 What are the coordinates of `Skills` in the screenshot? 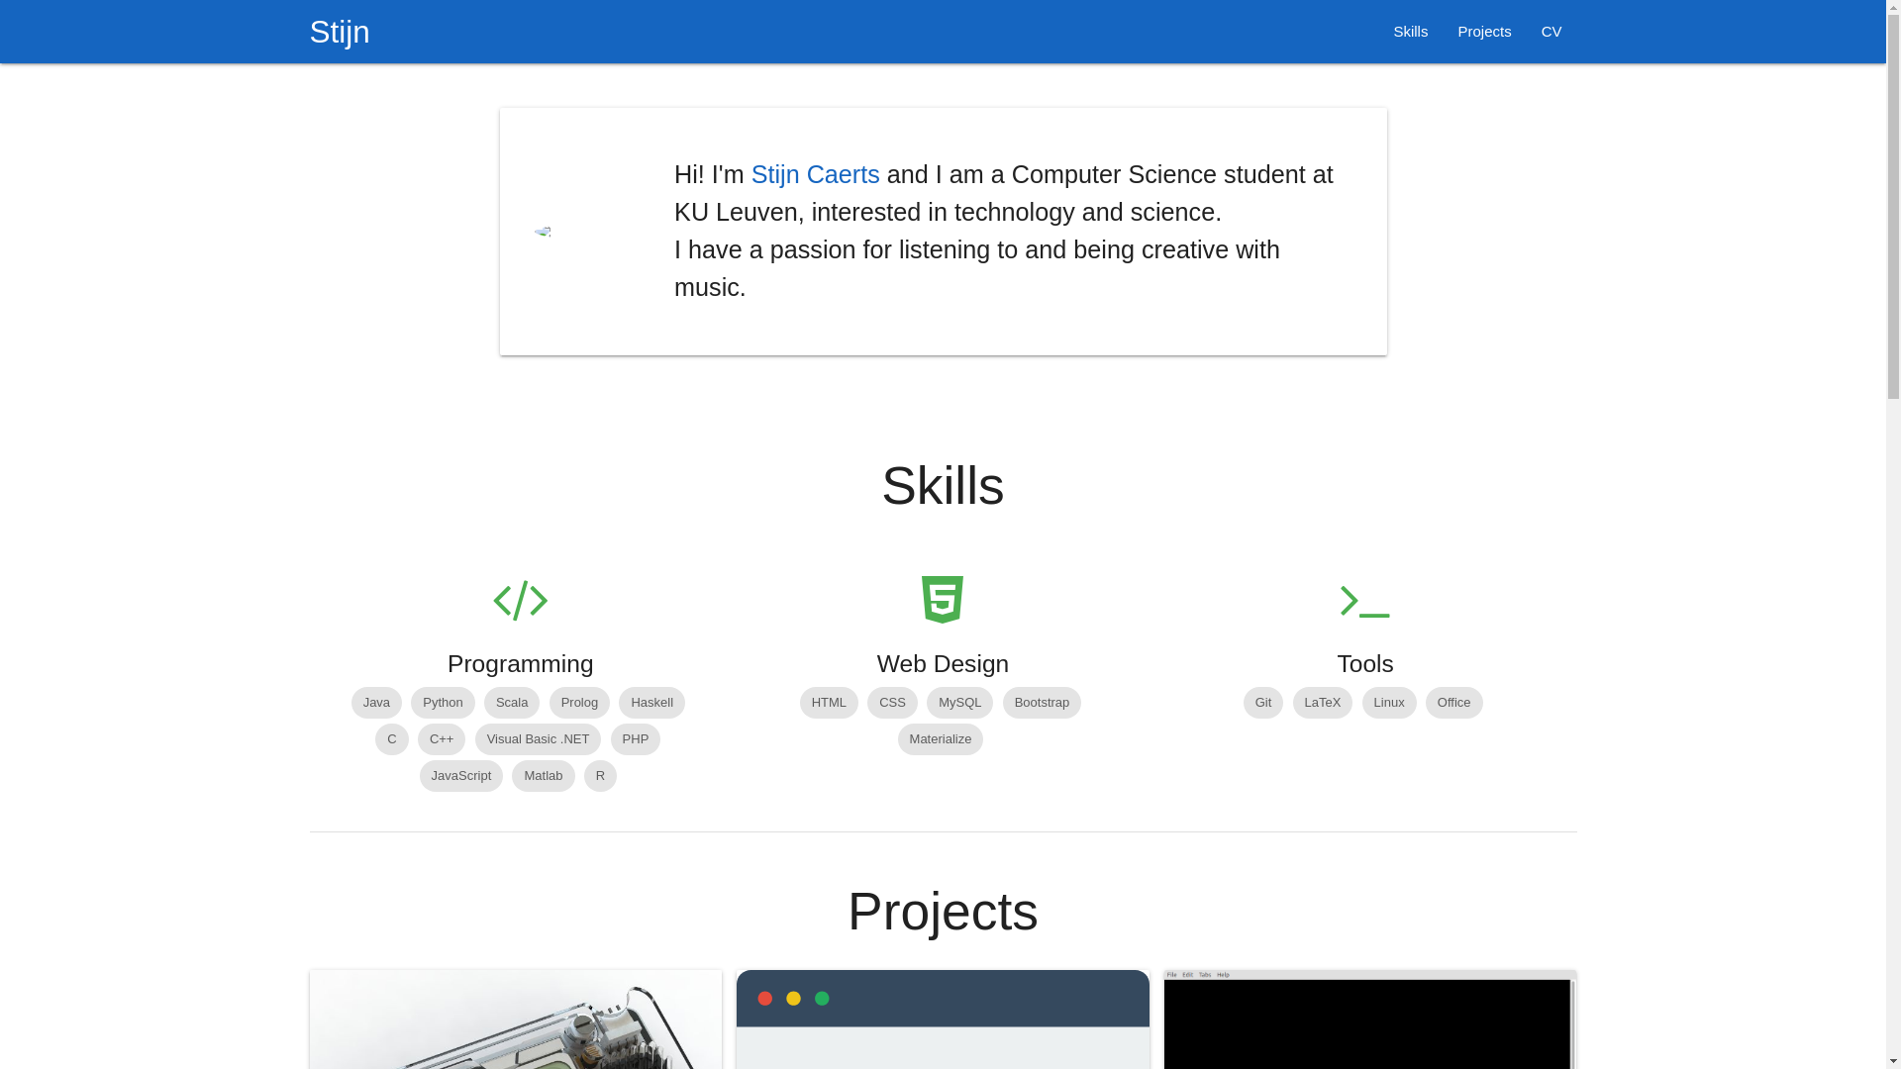 It's located at (1410, 32).